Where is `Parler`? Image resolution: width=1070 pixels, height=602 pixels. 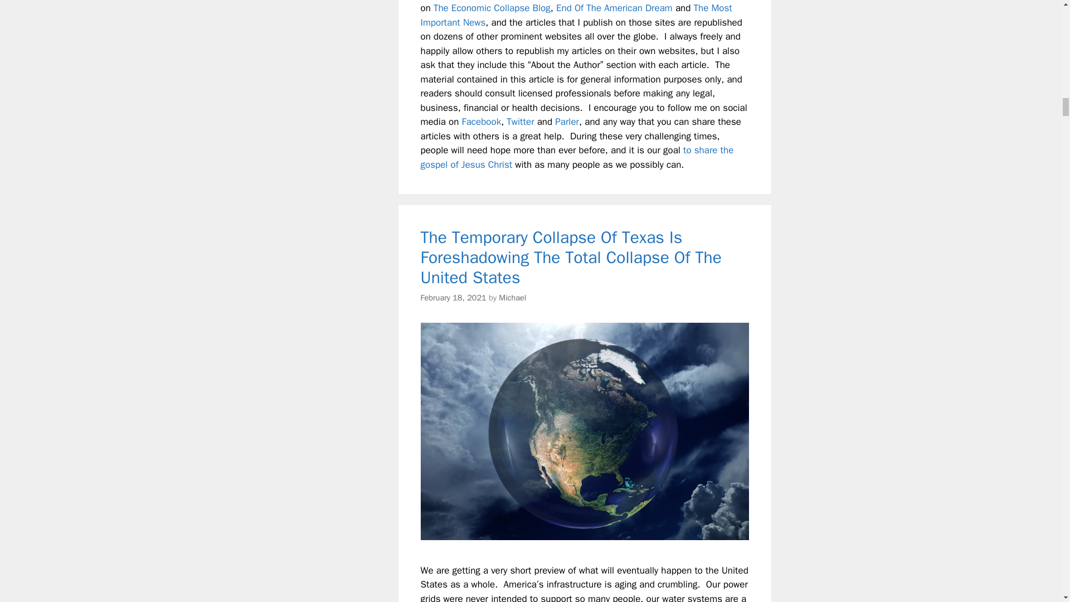 Parler is located at coordinates (567, 122).